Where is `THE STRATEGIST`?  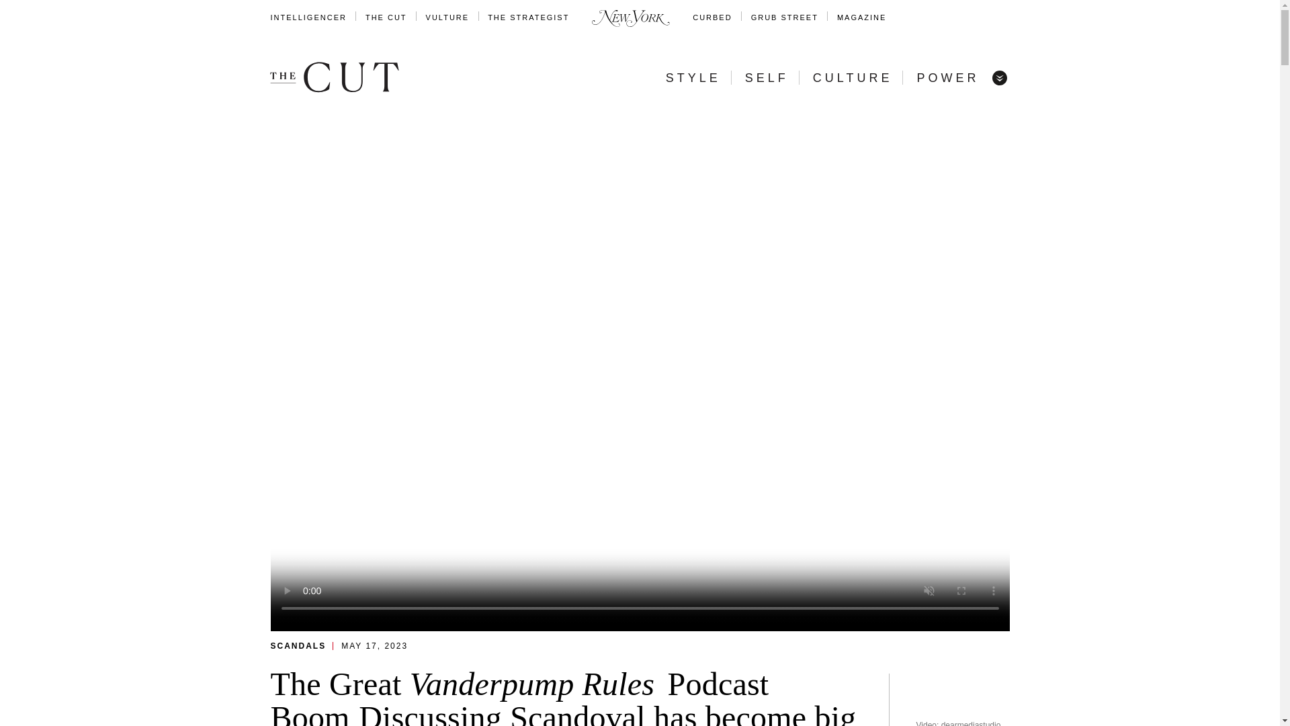 THE STRATEGIST is located at coordinates (528, 17).